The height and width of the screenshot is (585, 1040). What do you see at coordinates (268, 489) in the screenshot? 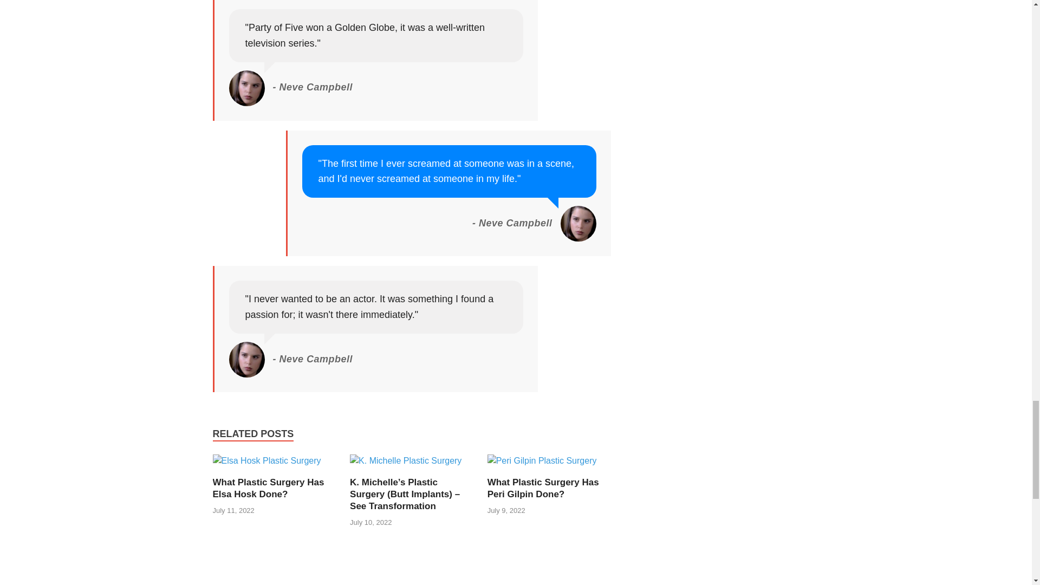
I see `What Plastic Surgery Has Elsa Hosk Done?` at bounding box center [268, 489].